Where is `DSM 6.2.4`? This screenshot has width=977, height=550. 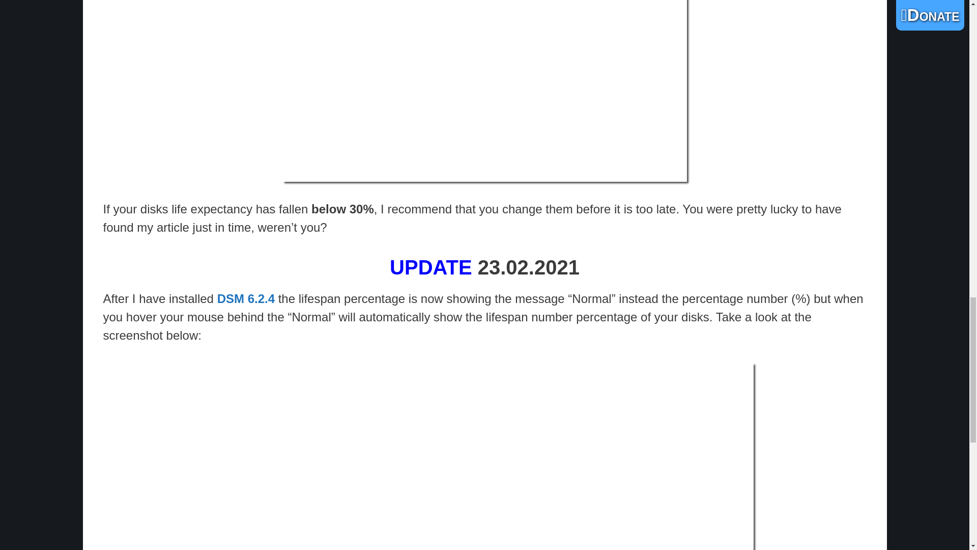 DSM 6.2.4 is located at coordinates (245, 298).